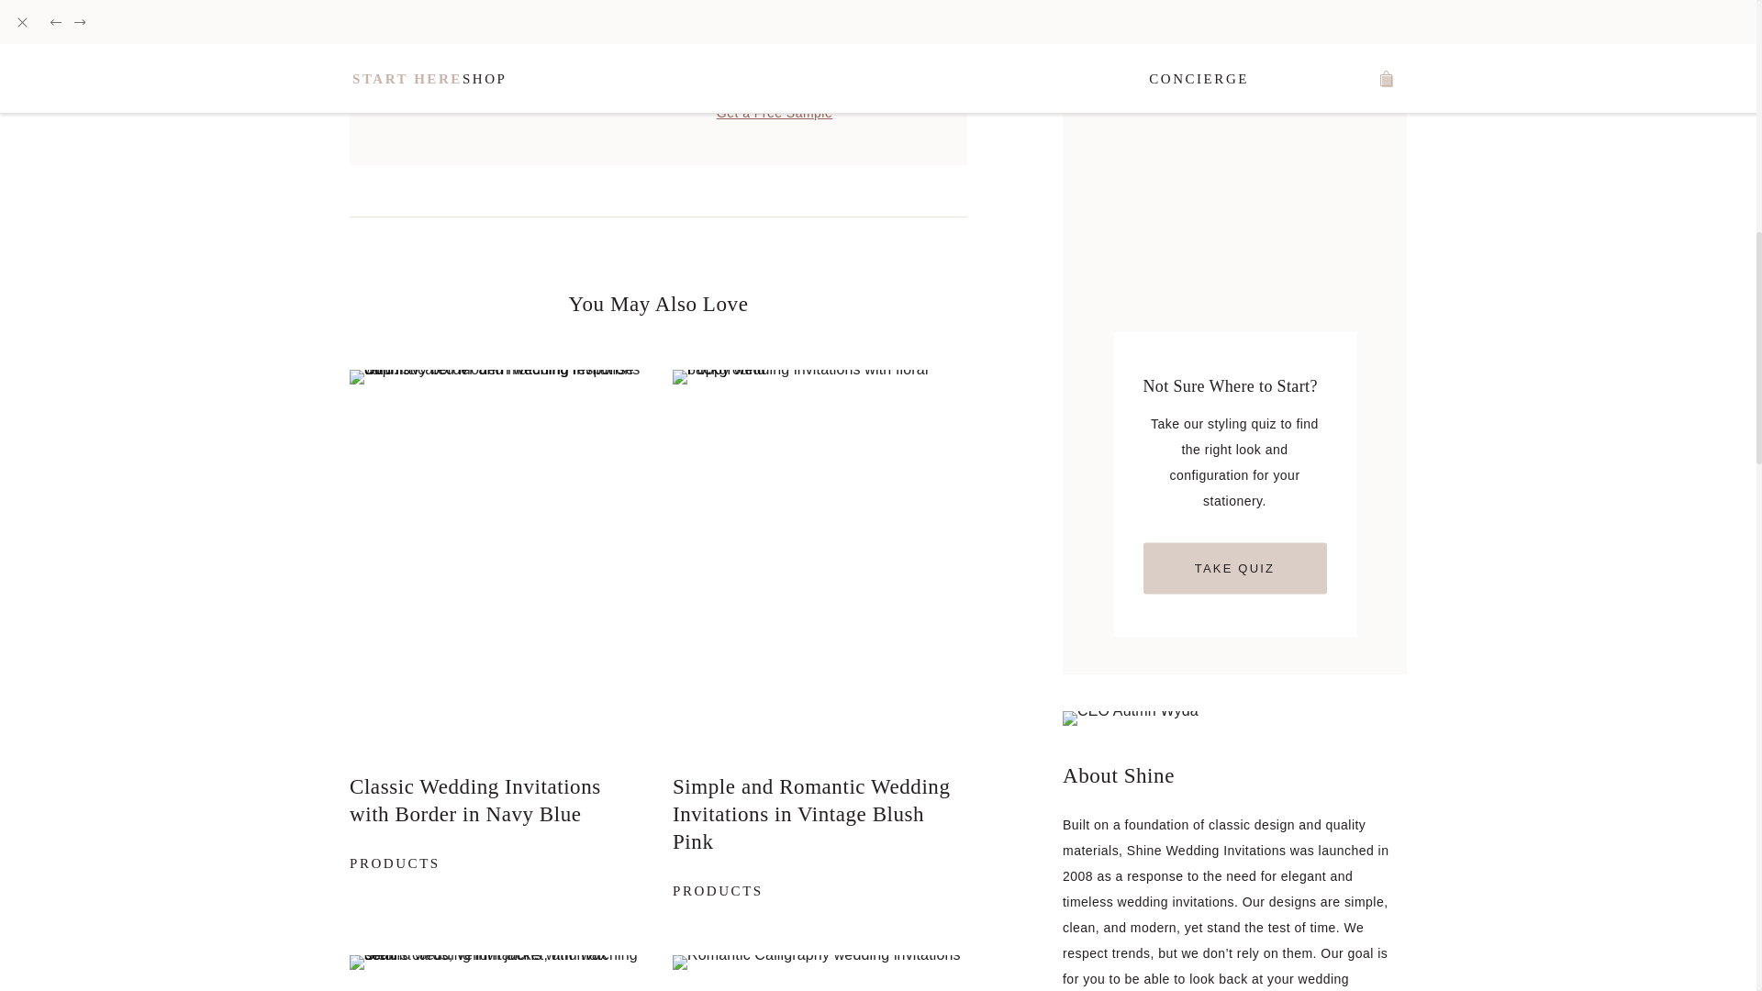 This screenshot has height=991, width=1762. What do you see at coordinates (496, 973) in the screenshot?
I see `SHOP NOW` at bounding box center [496, 973].